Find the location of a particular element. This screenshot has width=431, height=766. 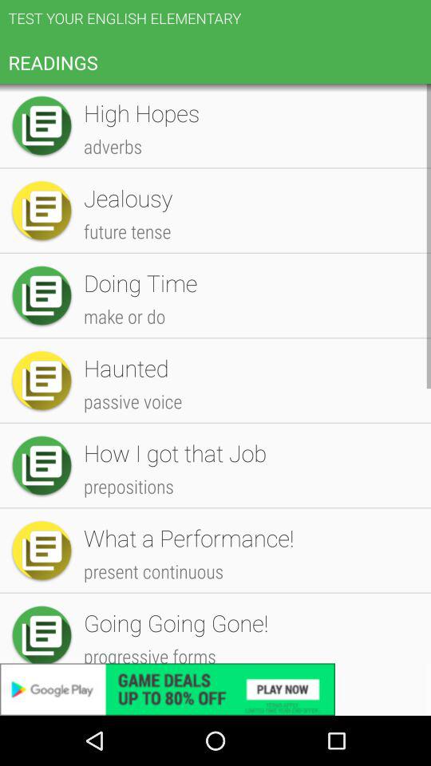

swipe to the millionaire is located at coordinates (249, 436).